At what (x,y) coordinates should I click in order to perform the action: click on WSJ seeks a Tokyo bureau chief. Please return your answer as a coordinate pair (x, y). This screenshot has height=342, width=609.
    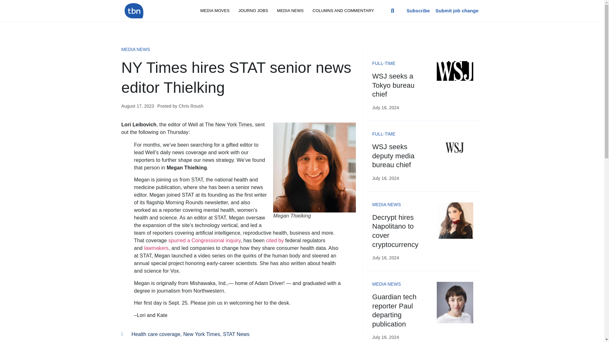
    Looking at the image, I should click on (393, 85).